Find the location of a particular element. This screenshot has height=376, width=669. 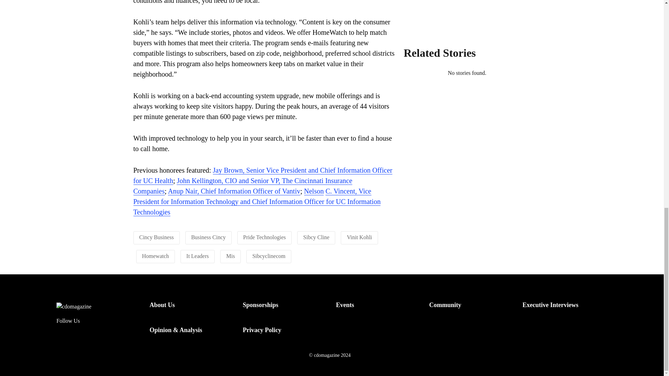

Sibcyclinecom is located at coordinates (269, 256).